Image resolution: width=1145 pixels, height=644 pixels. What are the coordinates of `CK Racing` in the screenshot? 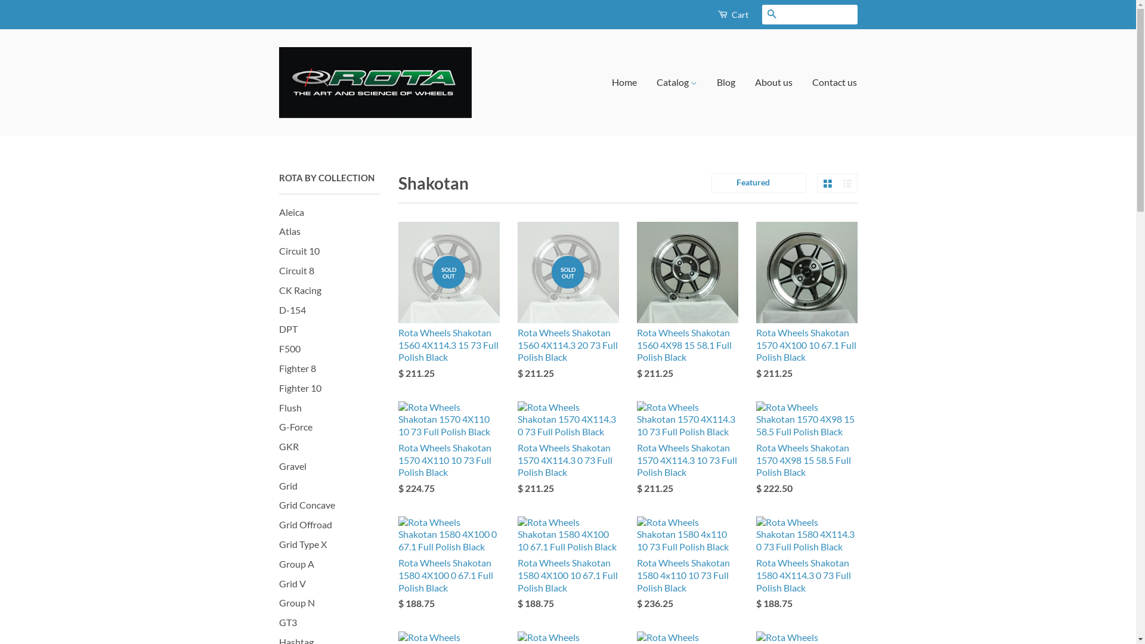 It's located at (301, 290).